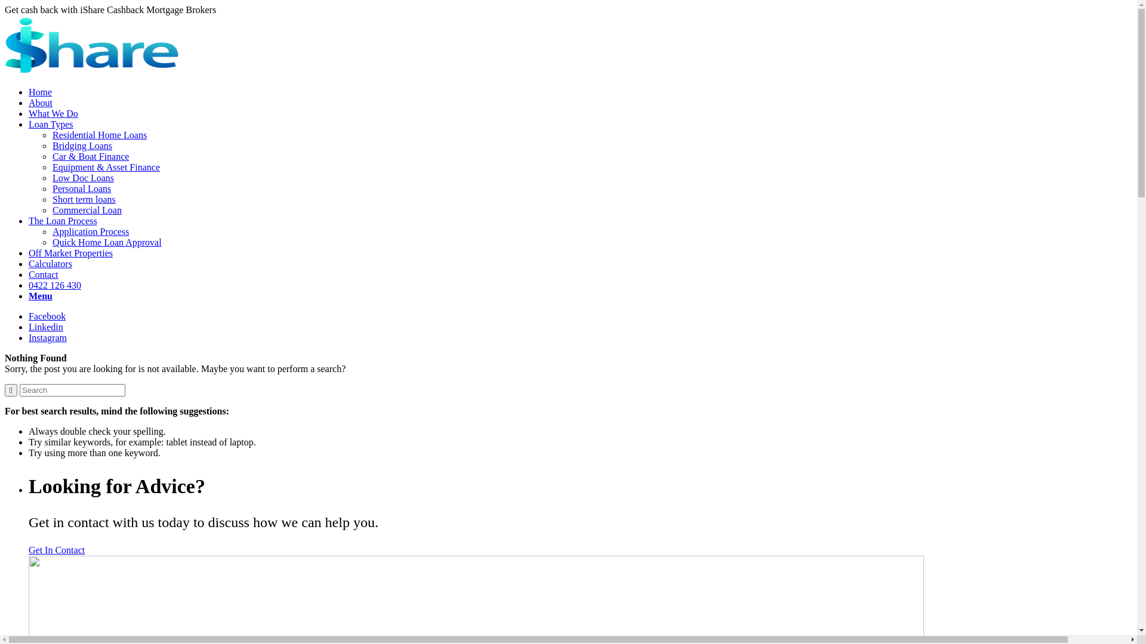 This screenshot has width=1146, height=644. Describe the element at coordinates (84, 199) in the screenshot. I see `Short term loans` at that location.